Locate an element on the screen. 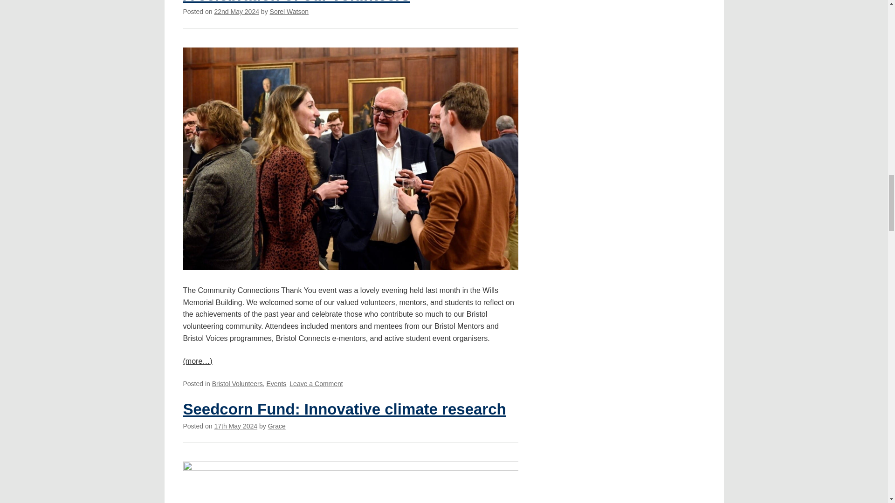 The height and width of the screenshot is (503, 895). 22nd May 2024 is located at coordinates (316, 384).